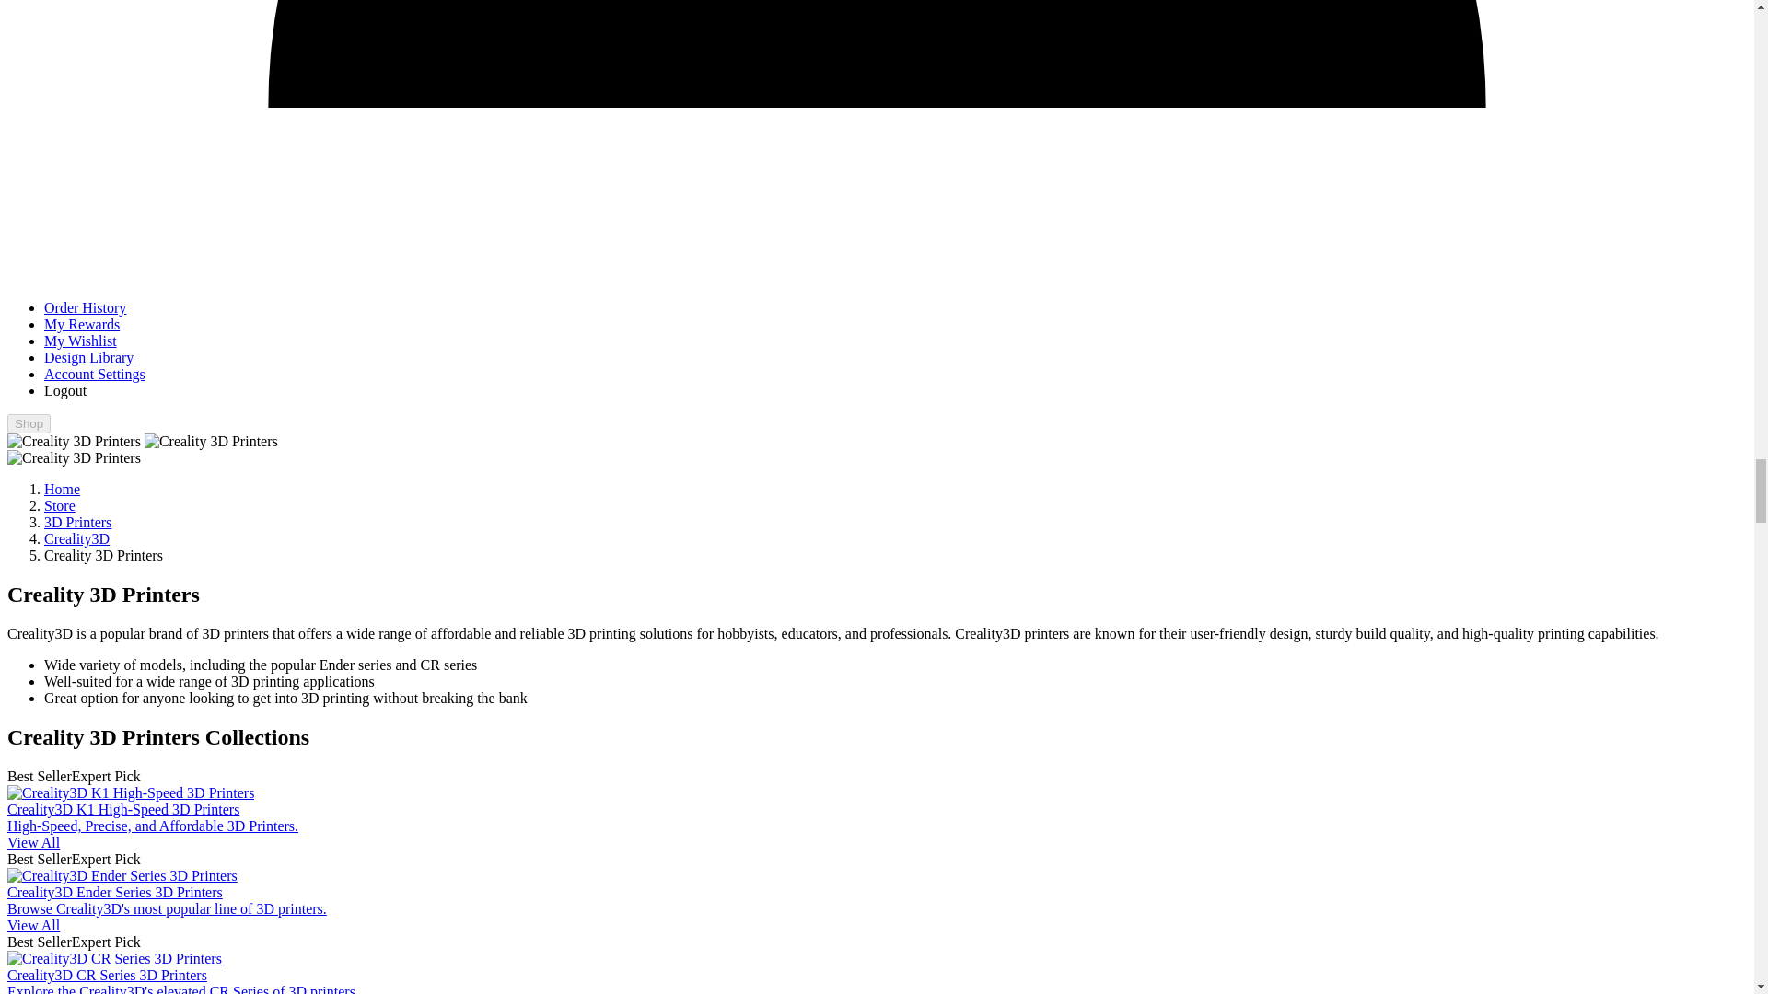  Describe the element at coordinates (211, 442) in the screenshot. I see `Creality 3D Printers` at that location.